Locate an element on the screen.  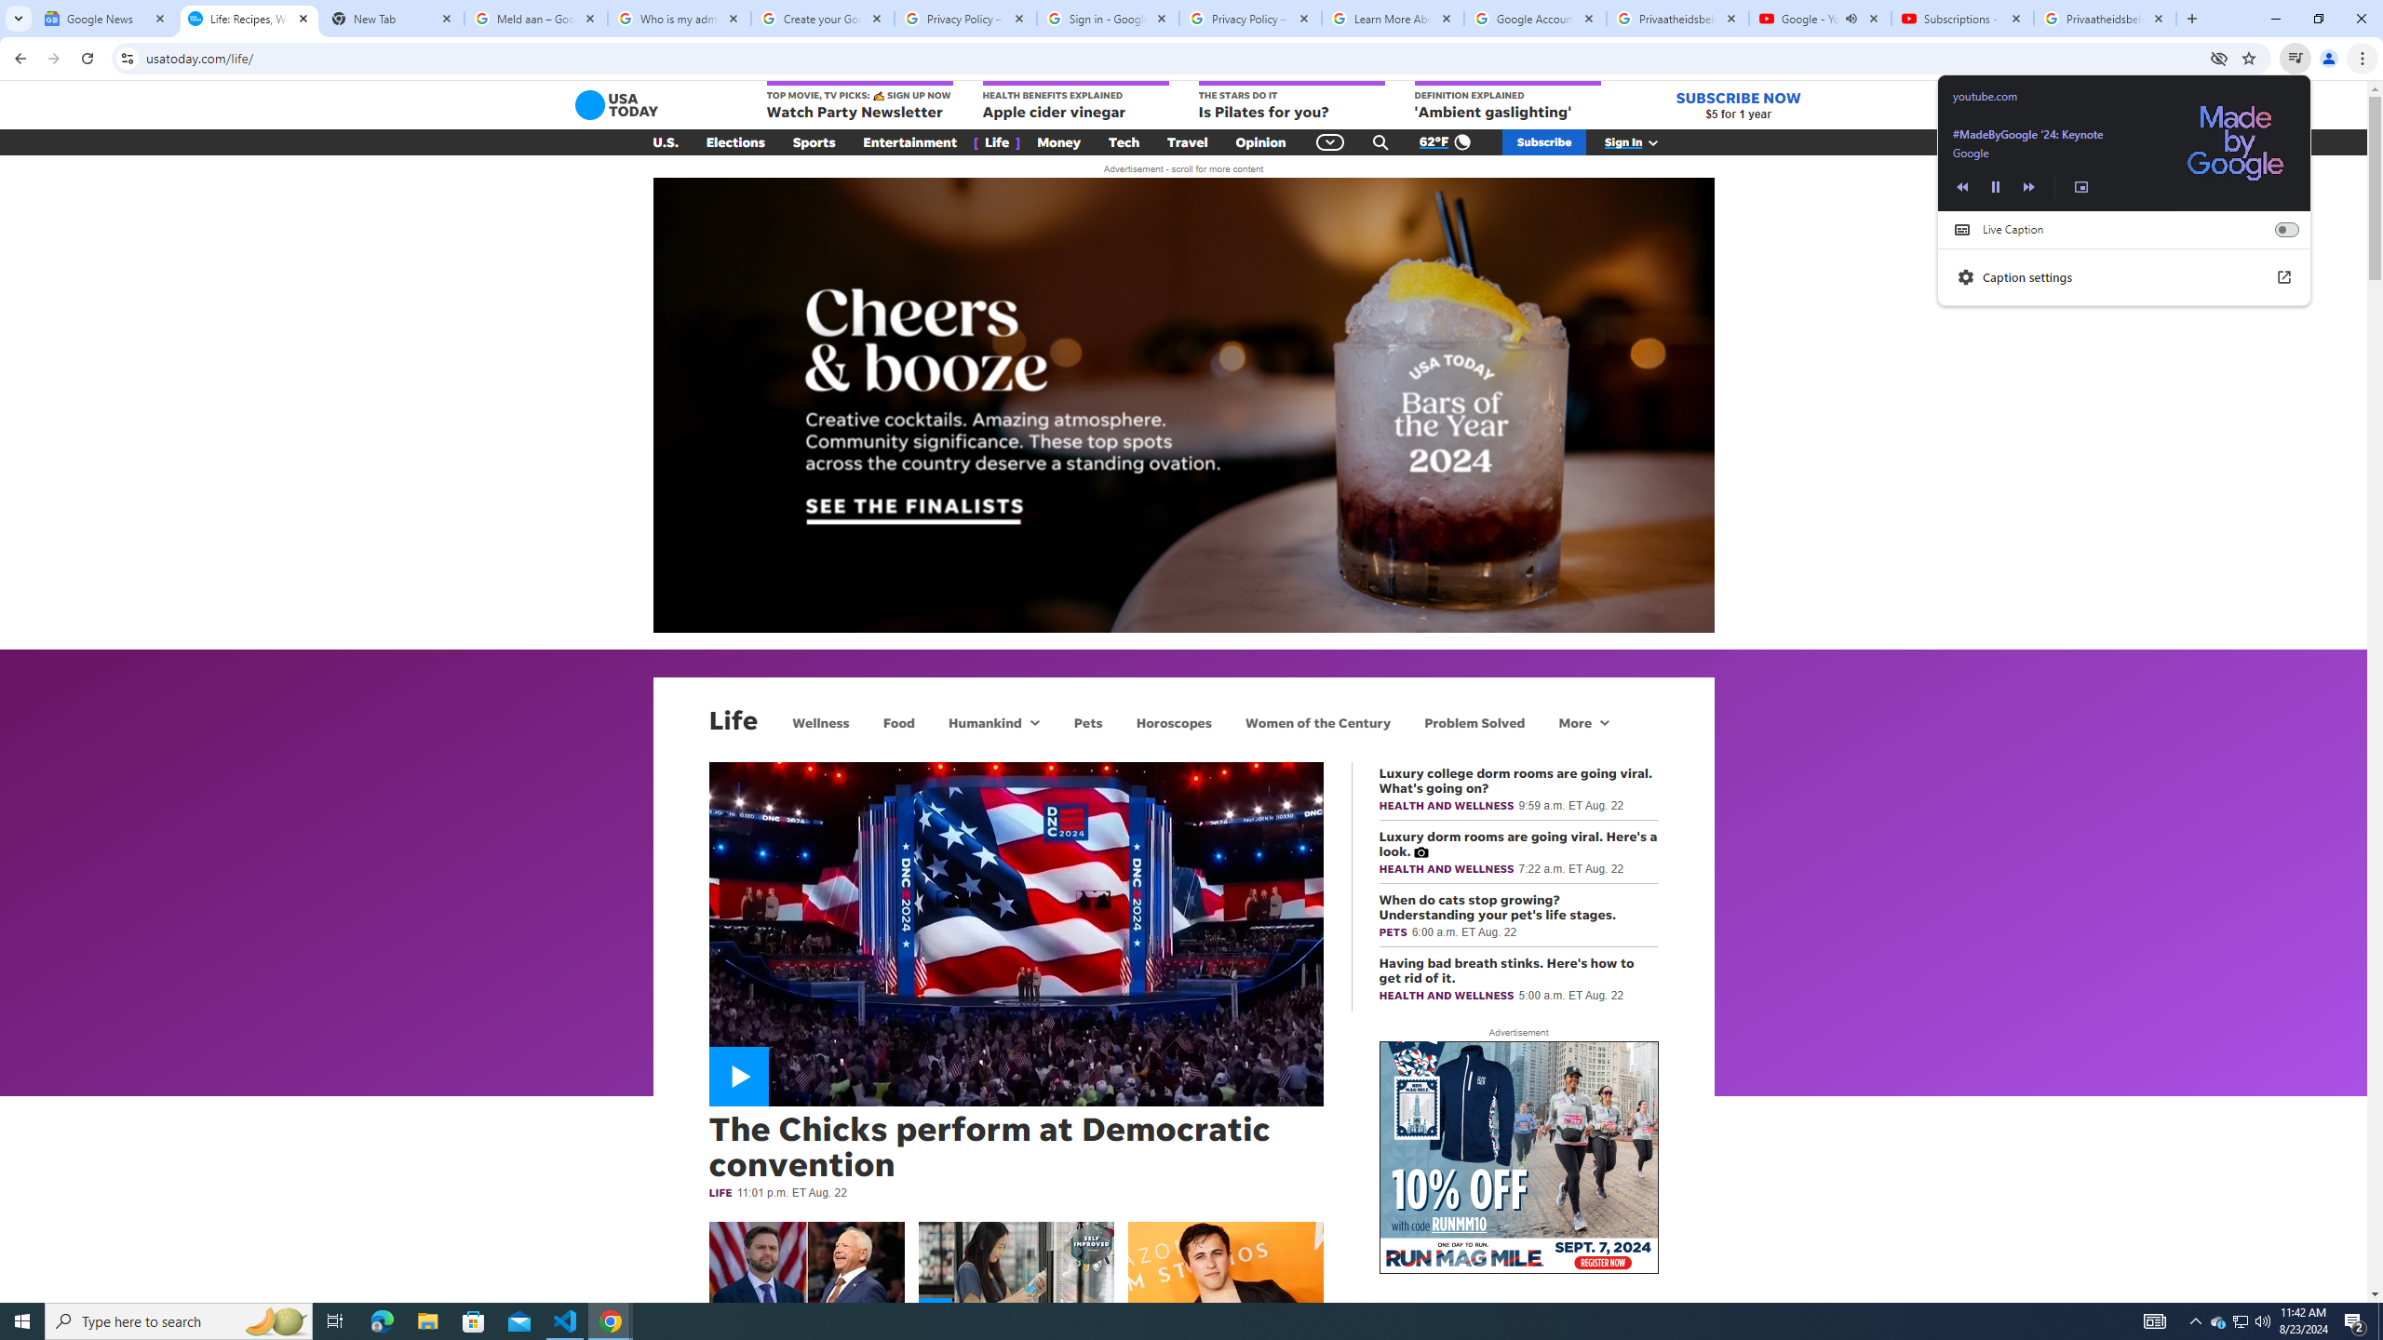
Chrome is located at coordinates (2364, 59).